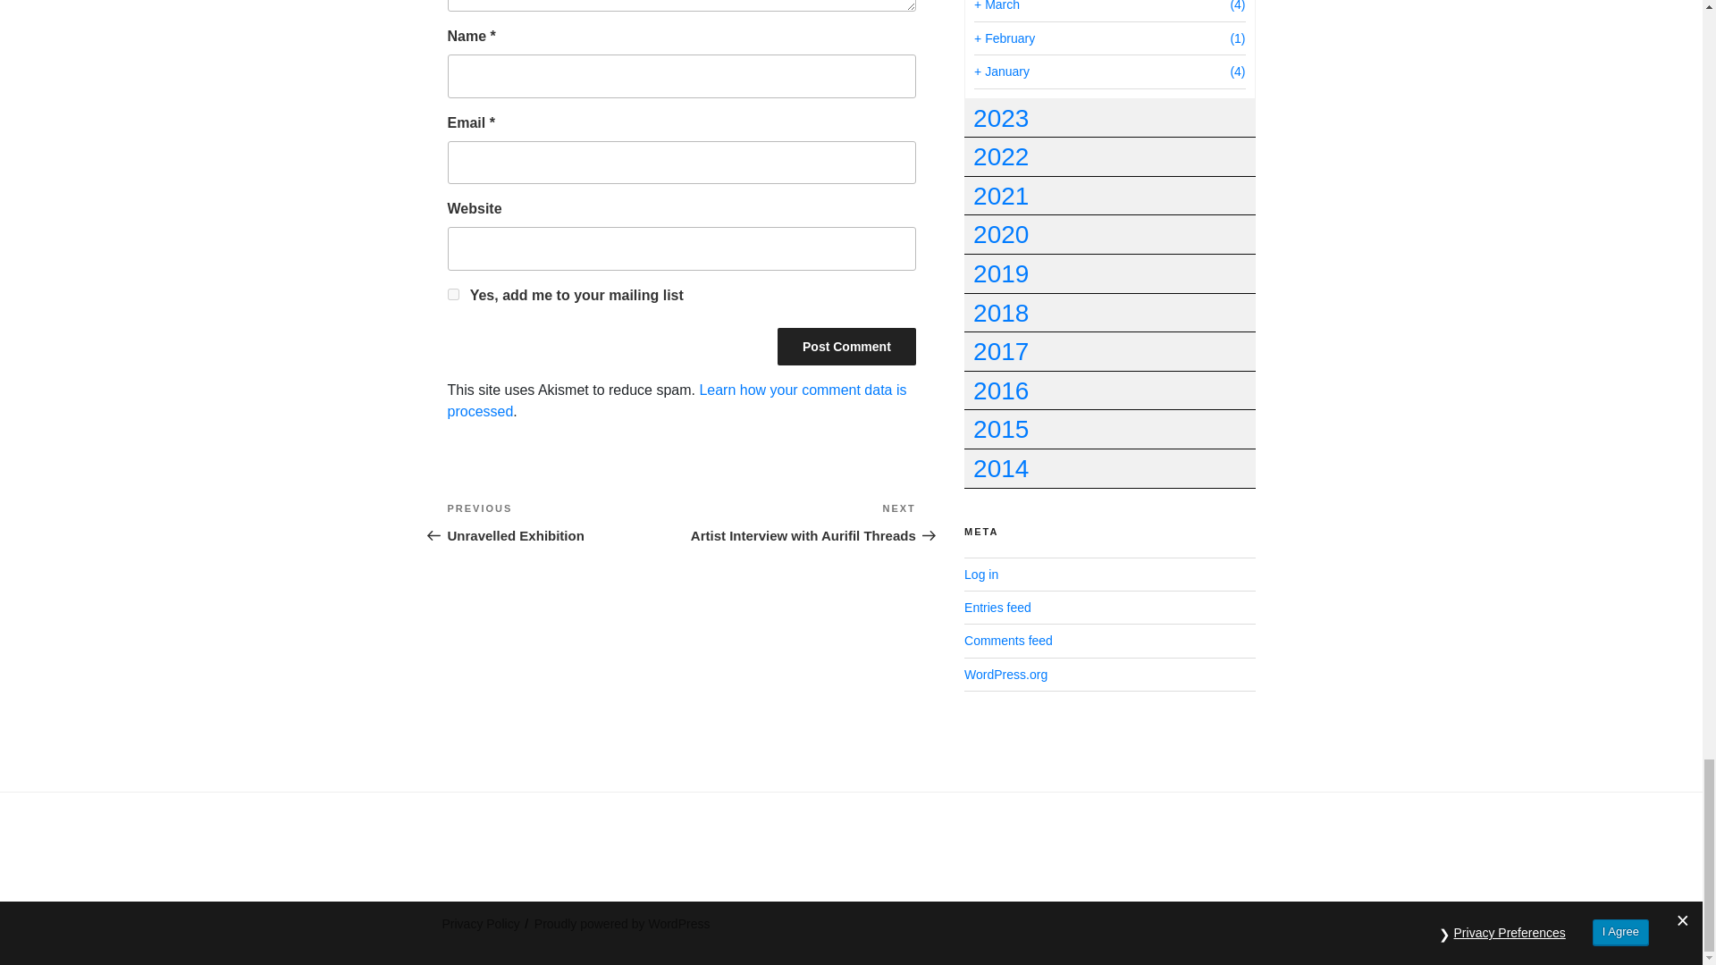  What do you see at coordinates (846, 347) in the screenshot?
I see `Post Comment` at bounding box center [846, 347].